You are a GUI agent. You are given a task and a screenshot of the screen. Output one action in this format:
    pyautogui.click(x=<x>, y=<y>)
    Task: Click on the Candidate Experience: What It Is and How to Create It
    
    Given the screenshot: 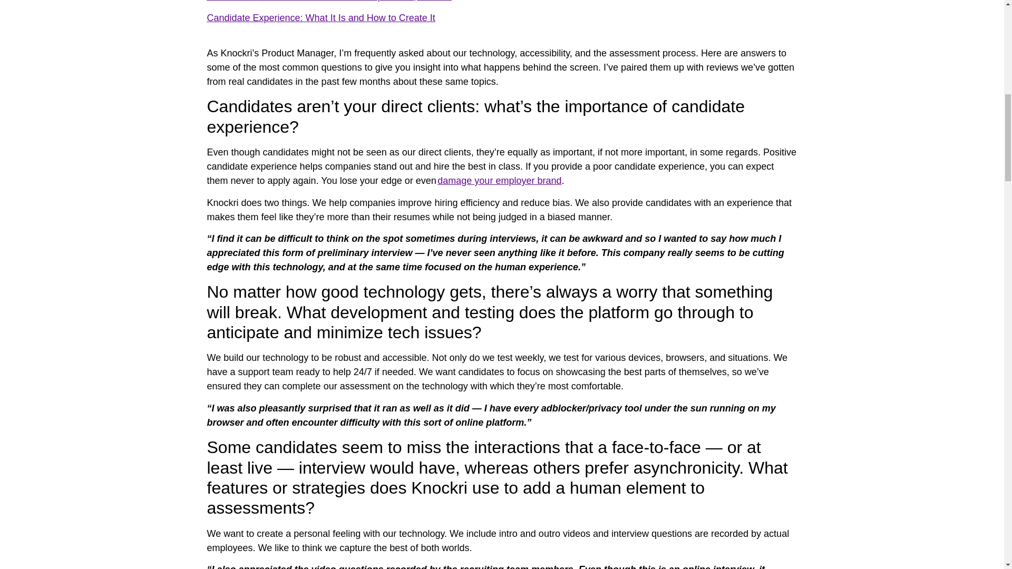 What is the action you would take?
    pyautogui.click(x=320, y=18)
    